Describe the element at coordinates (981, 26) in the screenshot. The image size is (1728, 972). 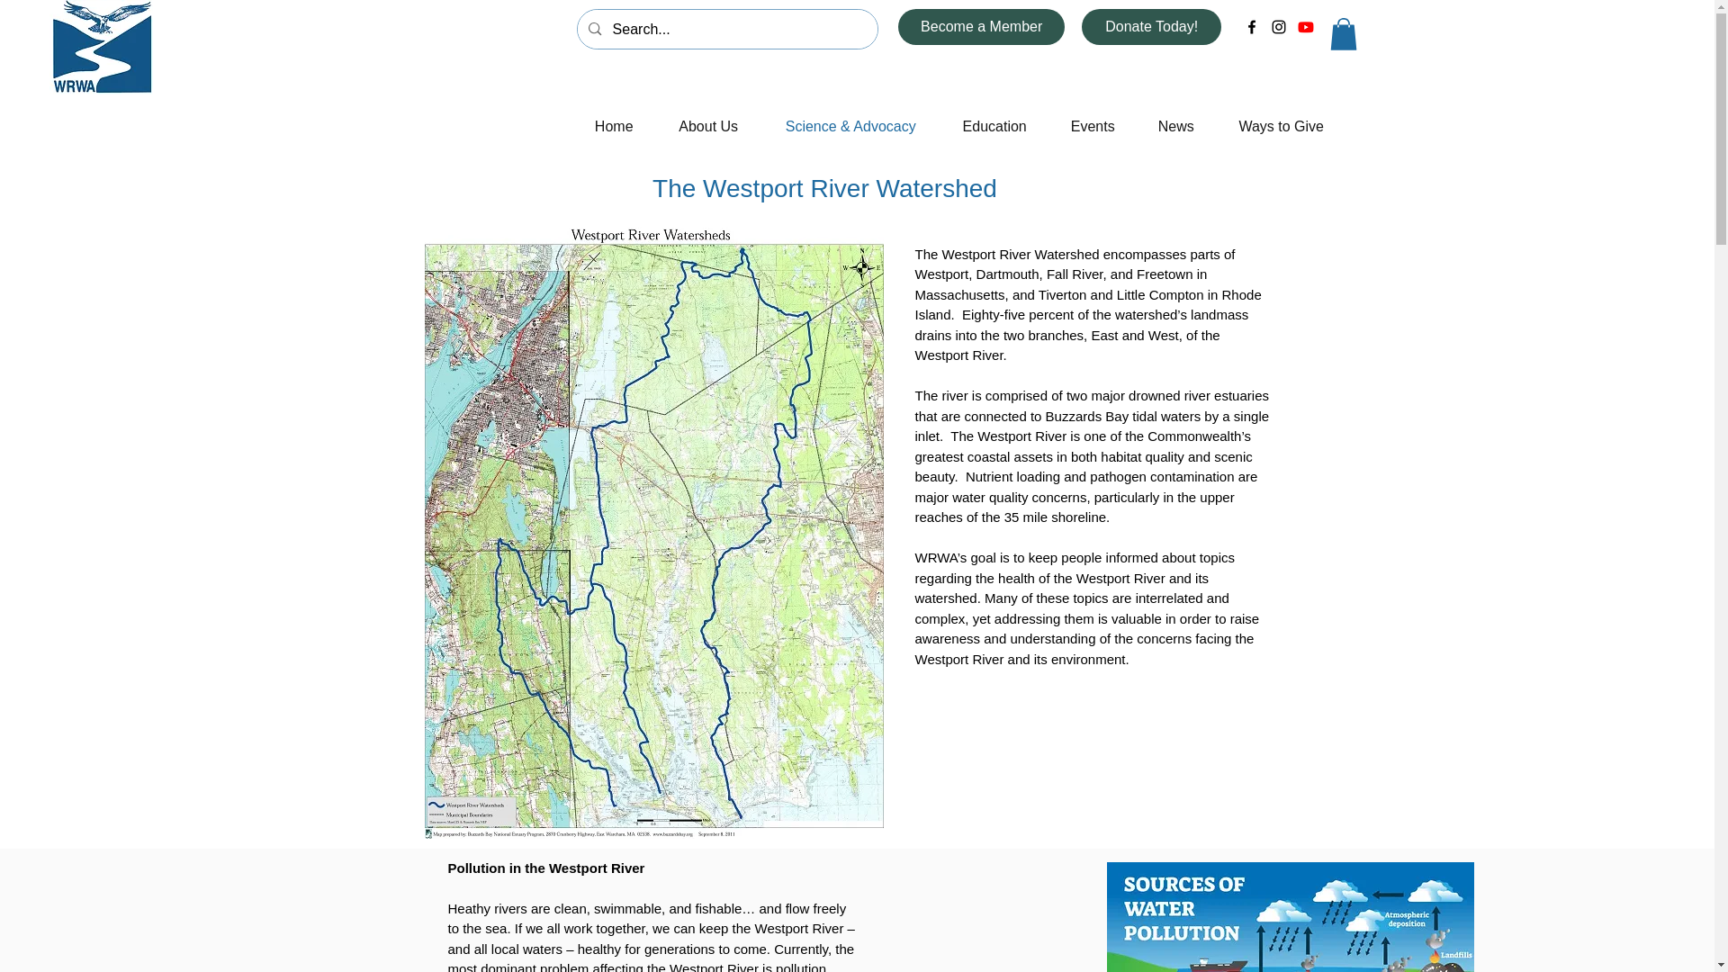
I see `Become a Member` at that location.